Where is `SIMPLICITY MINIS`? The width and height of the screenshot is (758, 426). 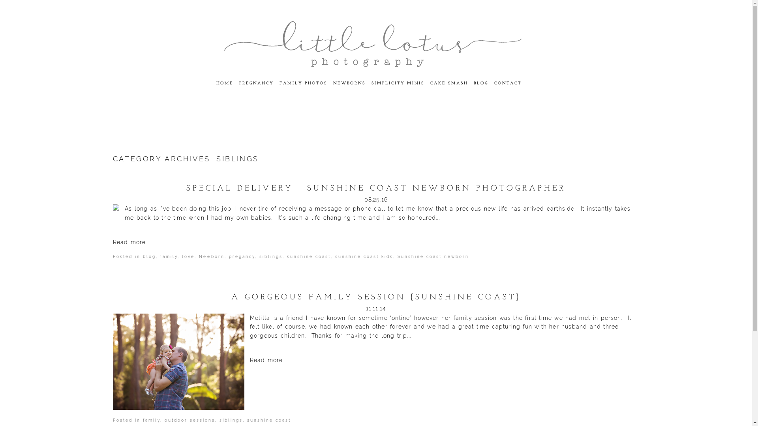
SIMPLICITY MINIS is located at coordinates (398, 84).